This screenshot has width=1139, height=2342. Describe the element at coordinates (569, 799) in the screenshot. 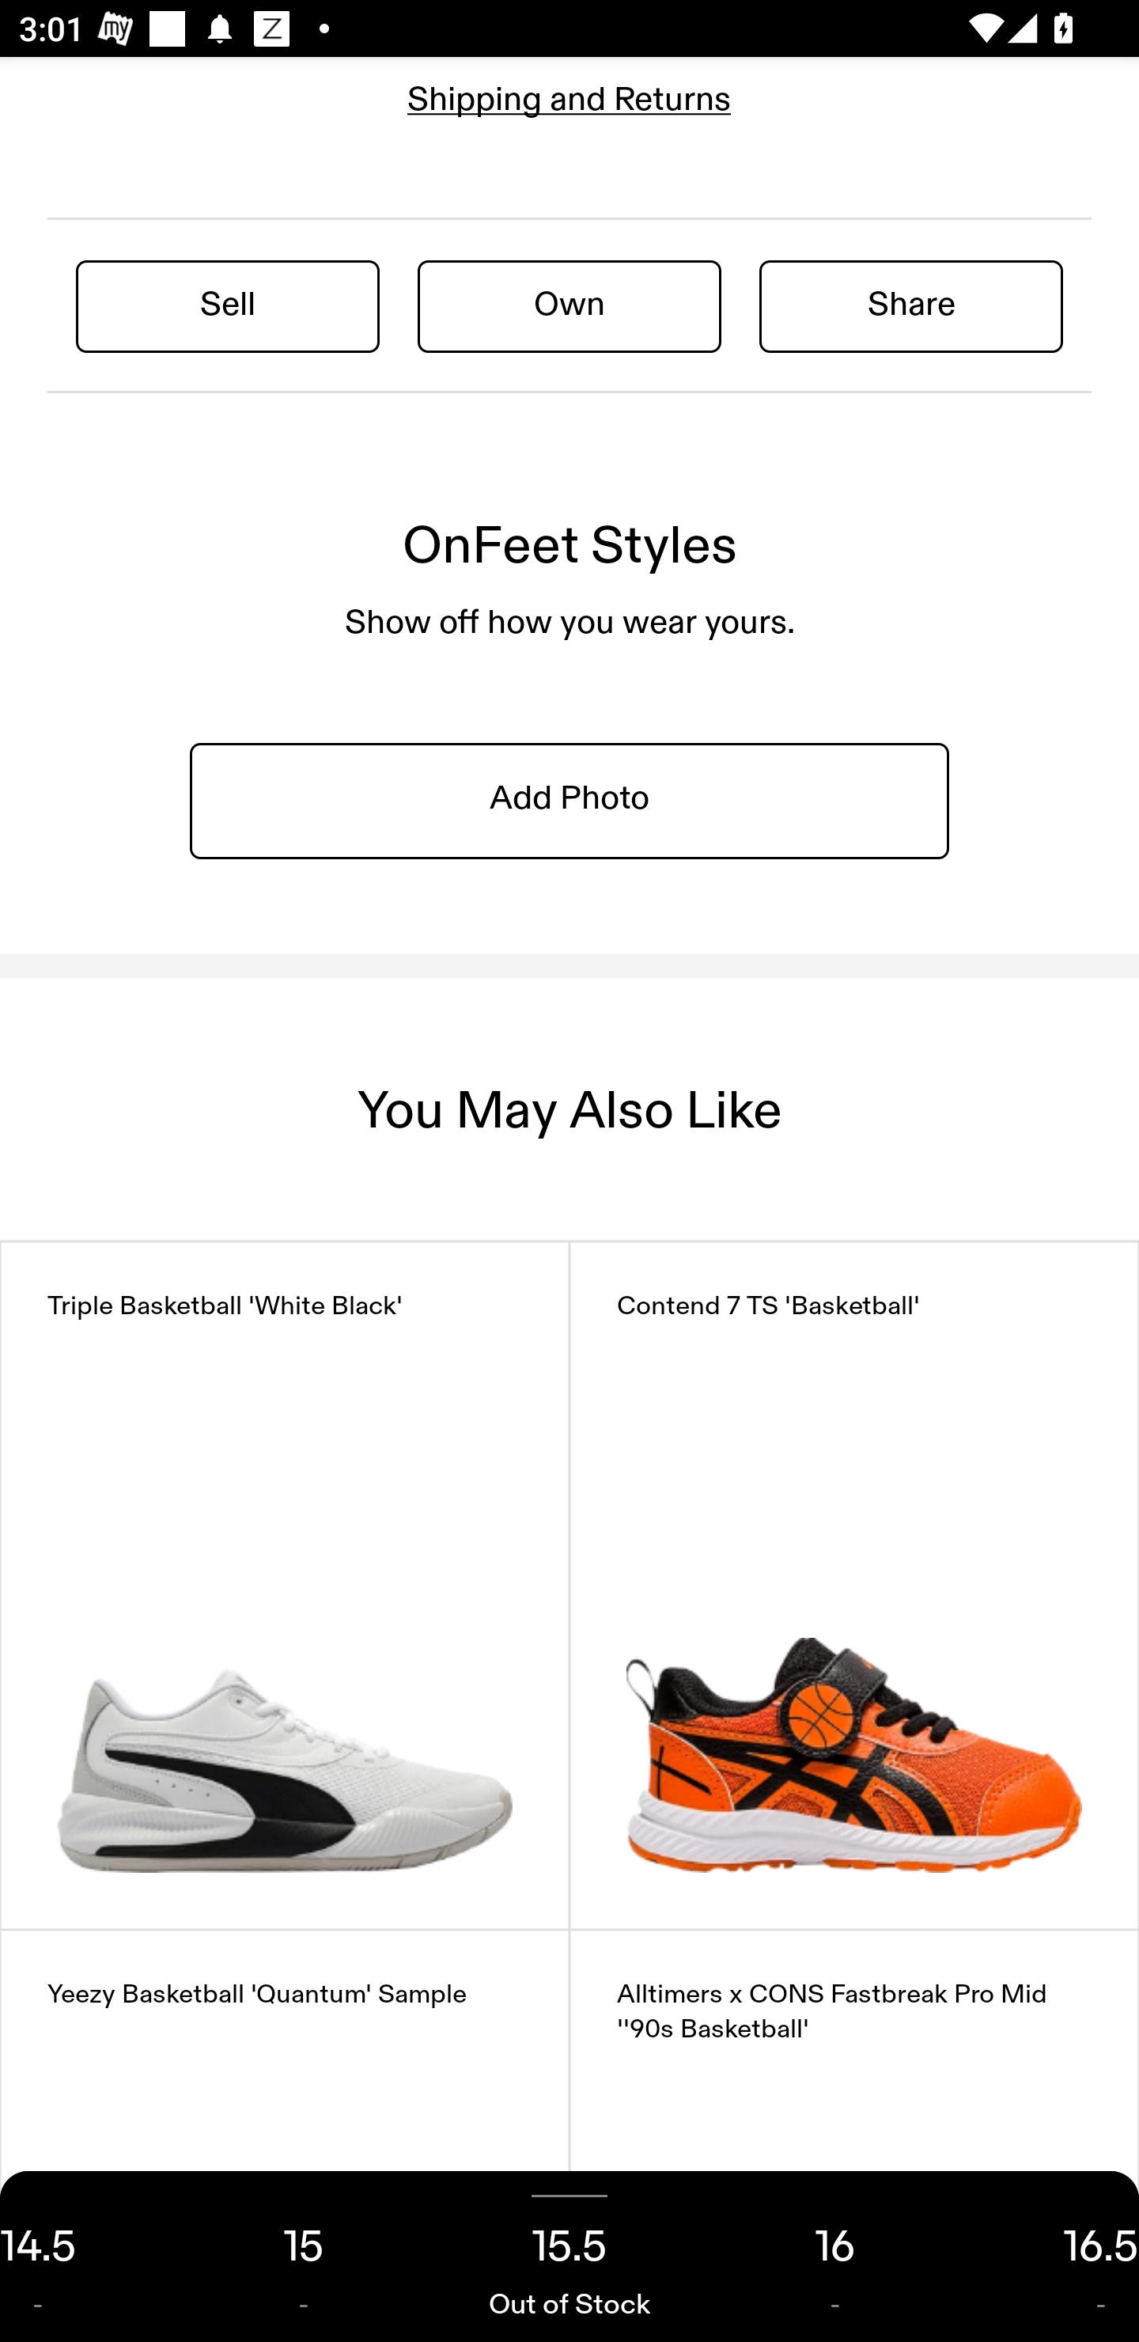

I see `Add Photo` at that location.